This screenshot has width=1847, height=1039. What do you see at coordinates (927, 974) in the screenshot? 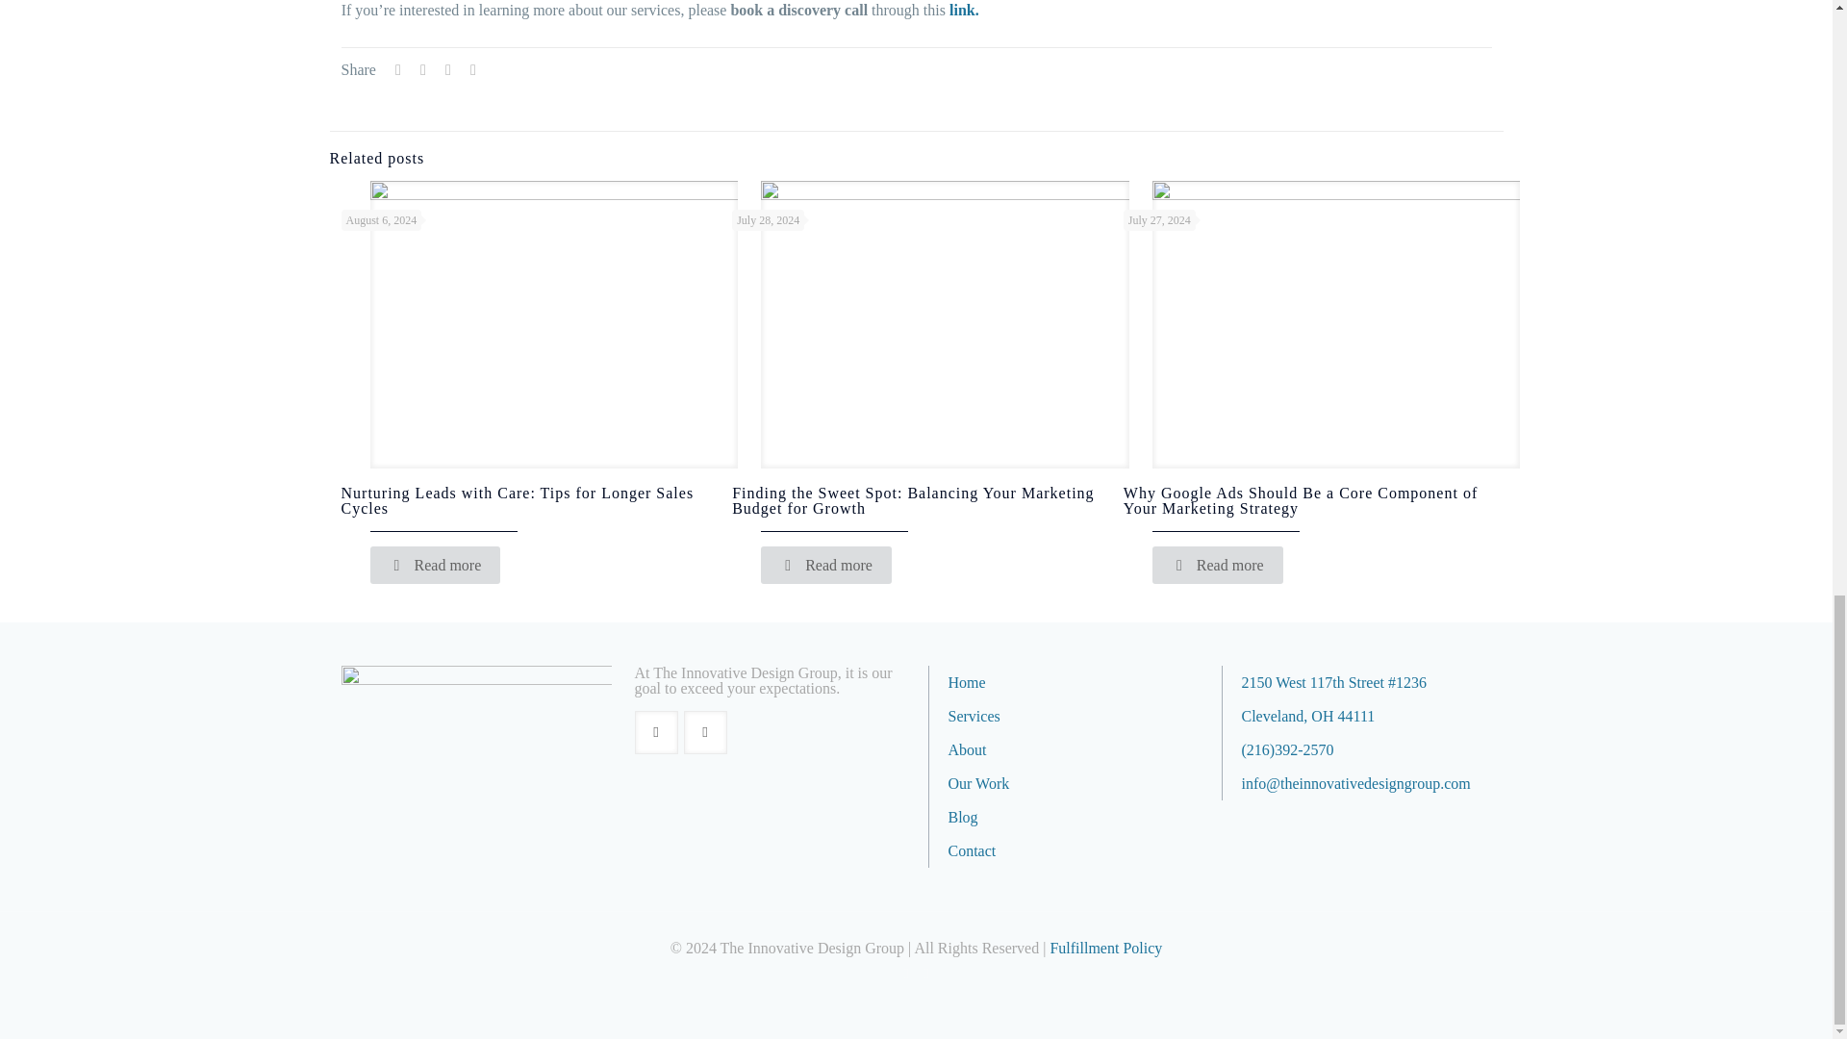
I see `Instagram` at bounding box center [927, 974].